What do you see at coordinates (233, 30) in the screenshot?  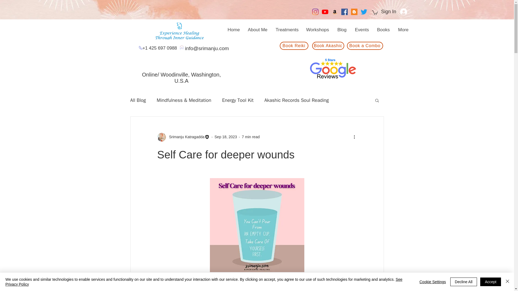 I see `Home` at bounding box center [233, 30].